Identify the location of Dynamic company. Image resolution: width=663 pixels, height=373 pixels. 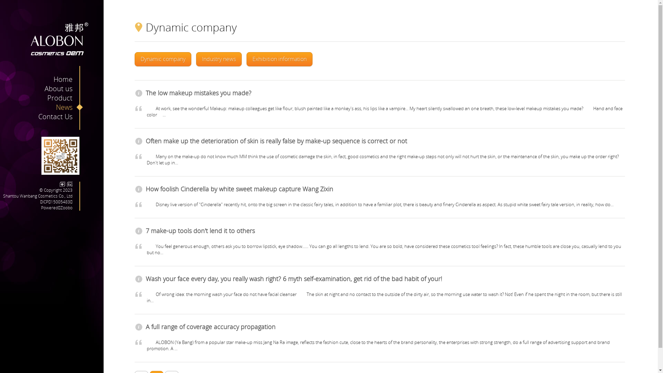
(163, 59).